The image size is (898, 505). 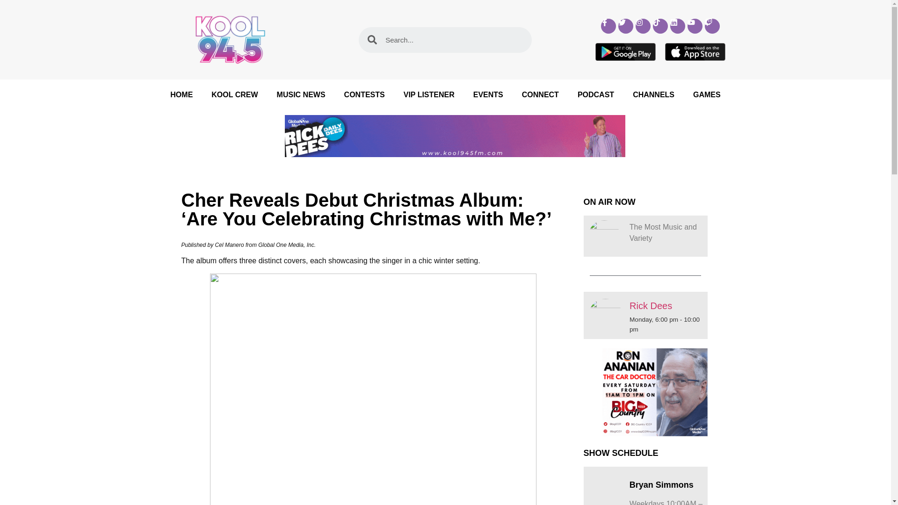 I want to click on HOME, so click(x=181, y=94).